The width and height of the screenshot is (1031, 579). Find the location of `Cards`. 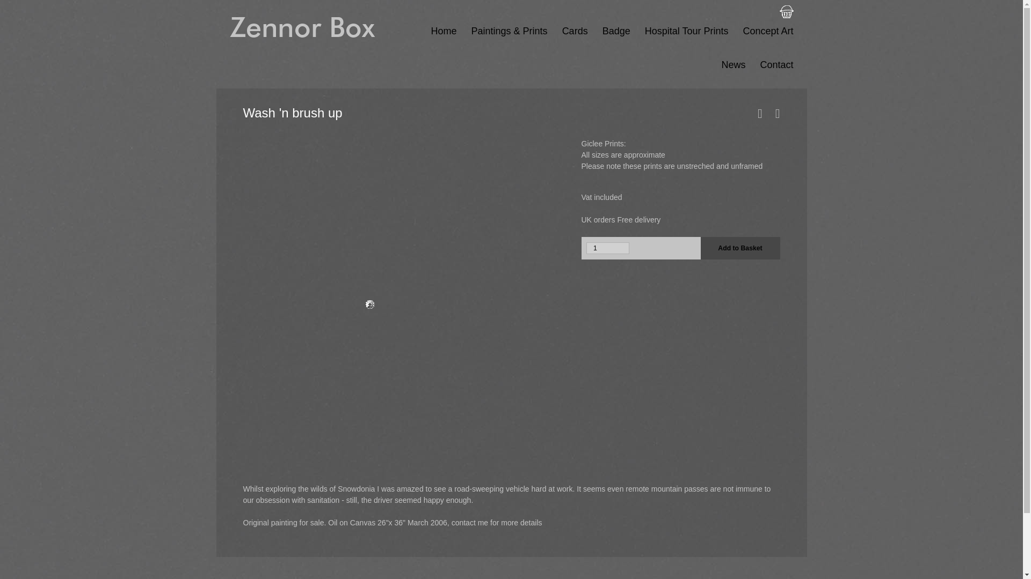

Cards is located at coordinates (567, 38).